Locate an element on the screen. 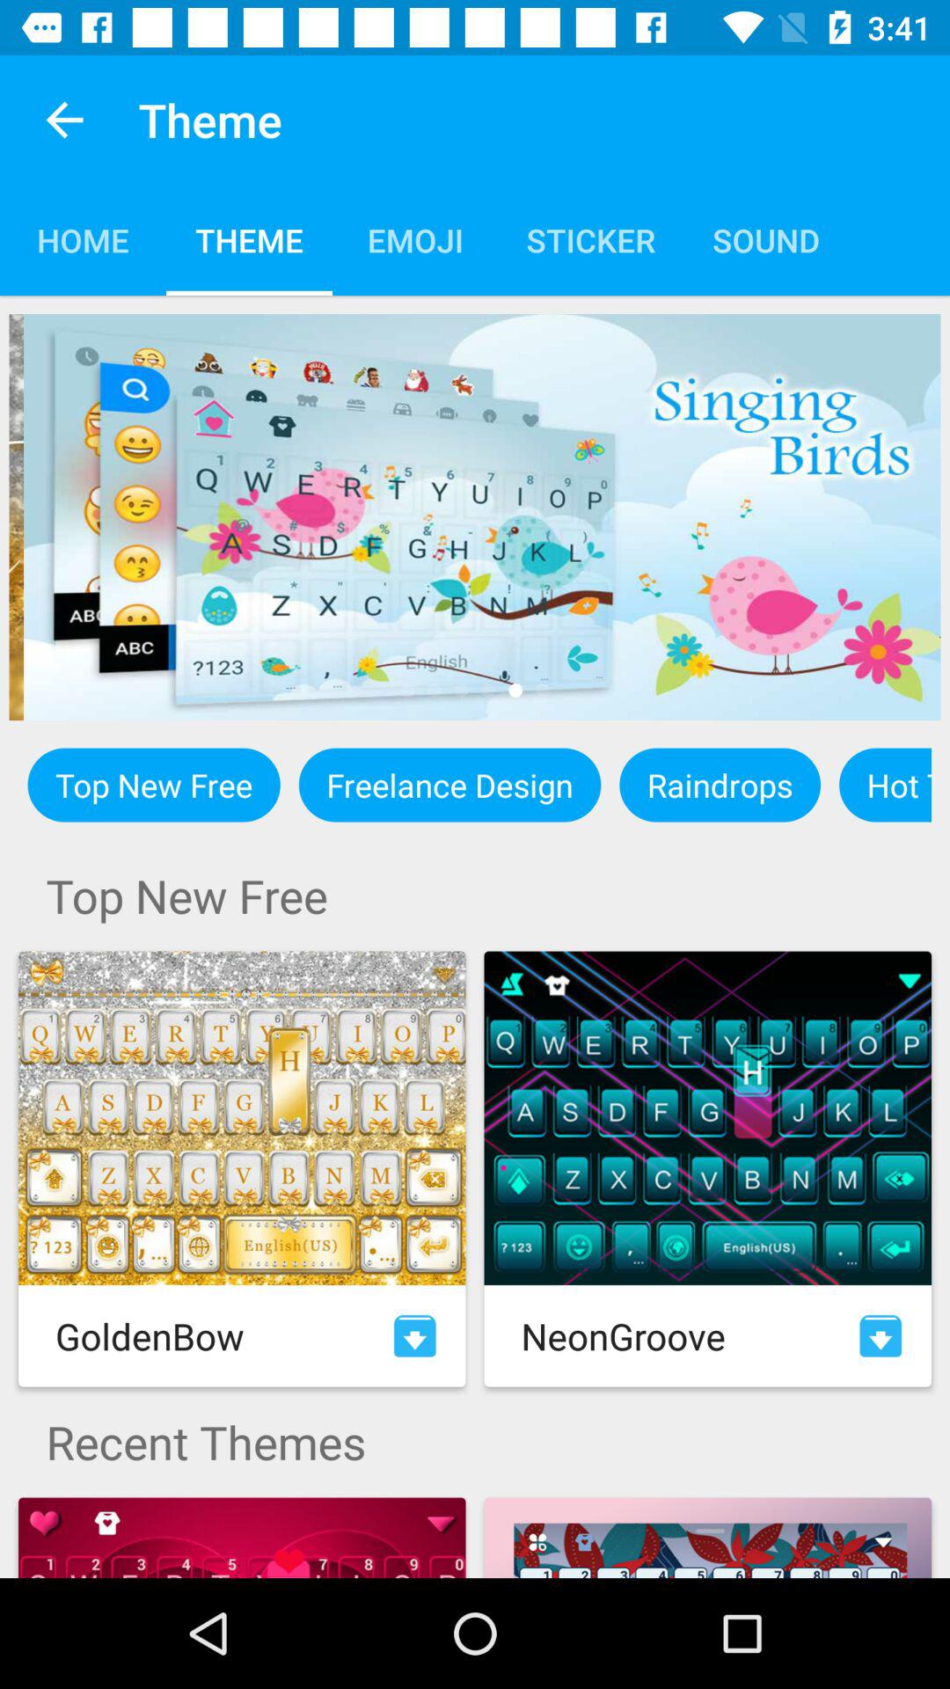 Image resolution: width=950 pixels, height=1689 pixels. download this is located at coordinates (415, 1335).